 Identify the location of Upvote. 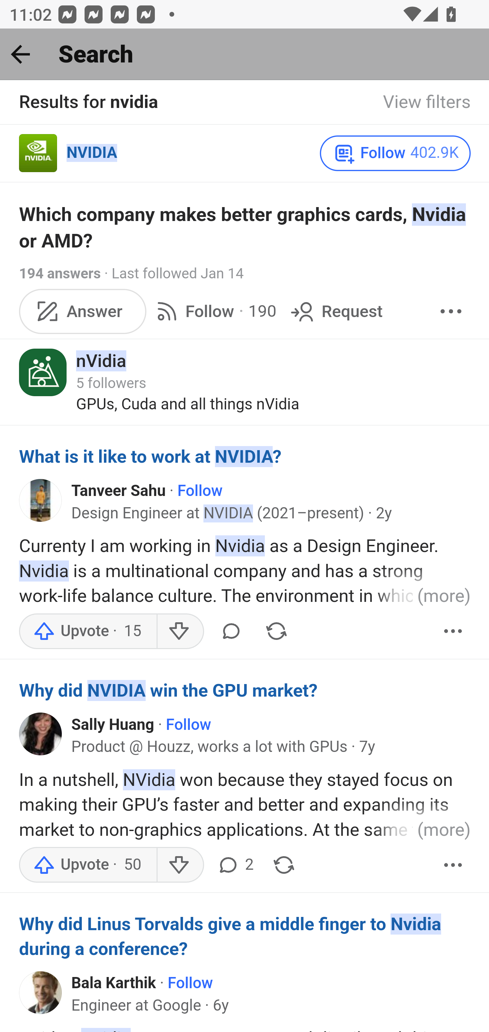
(88, 865).